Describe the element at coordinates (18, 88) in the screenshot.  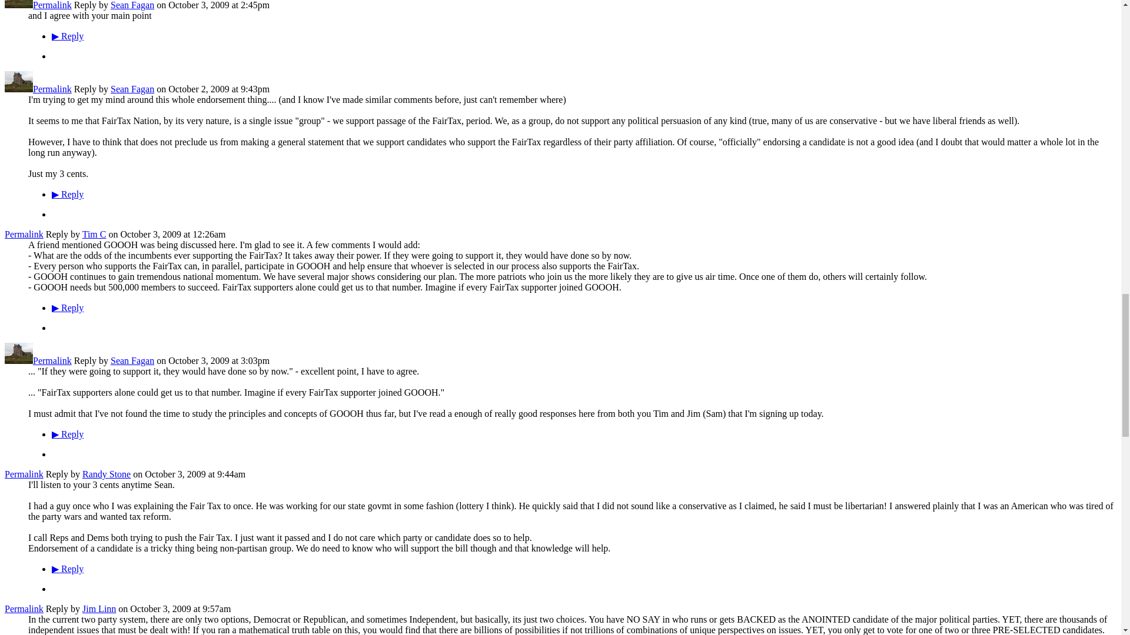
I see `Sean Fagan` at that location.